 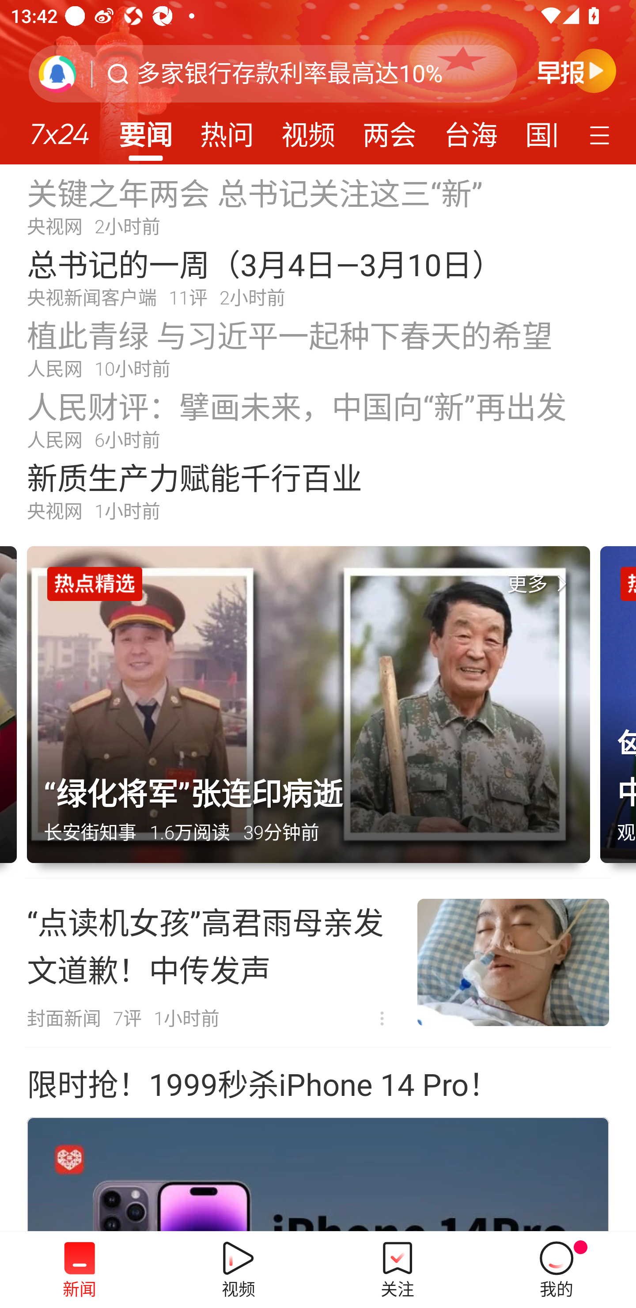 I want to click on 多家银行存款利率最高达10%, so click(x=290, y=74).